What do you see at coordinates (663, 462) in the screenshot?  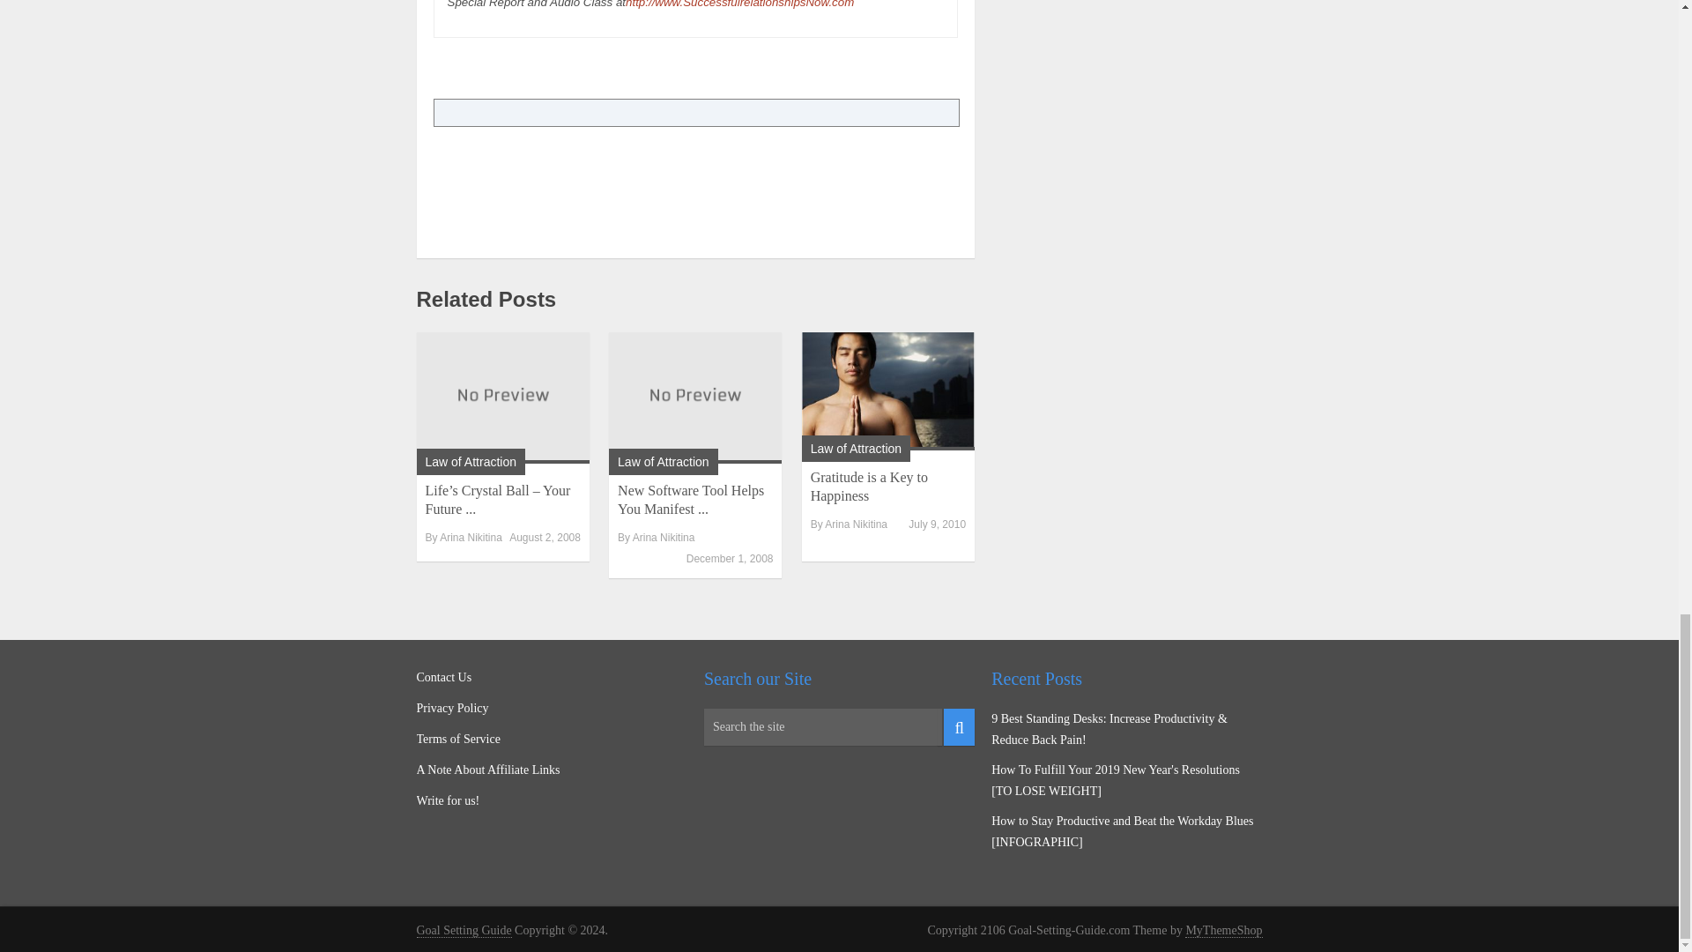 I see `Law of Attraction` at bounding box center [663, 462].